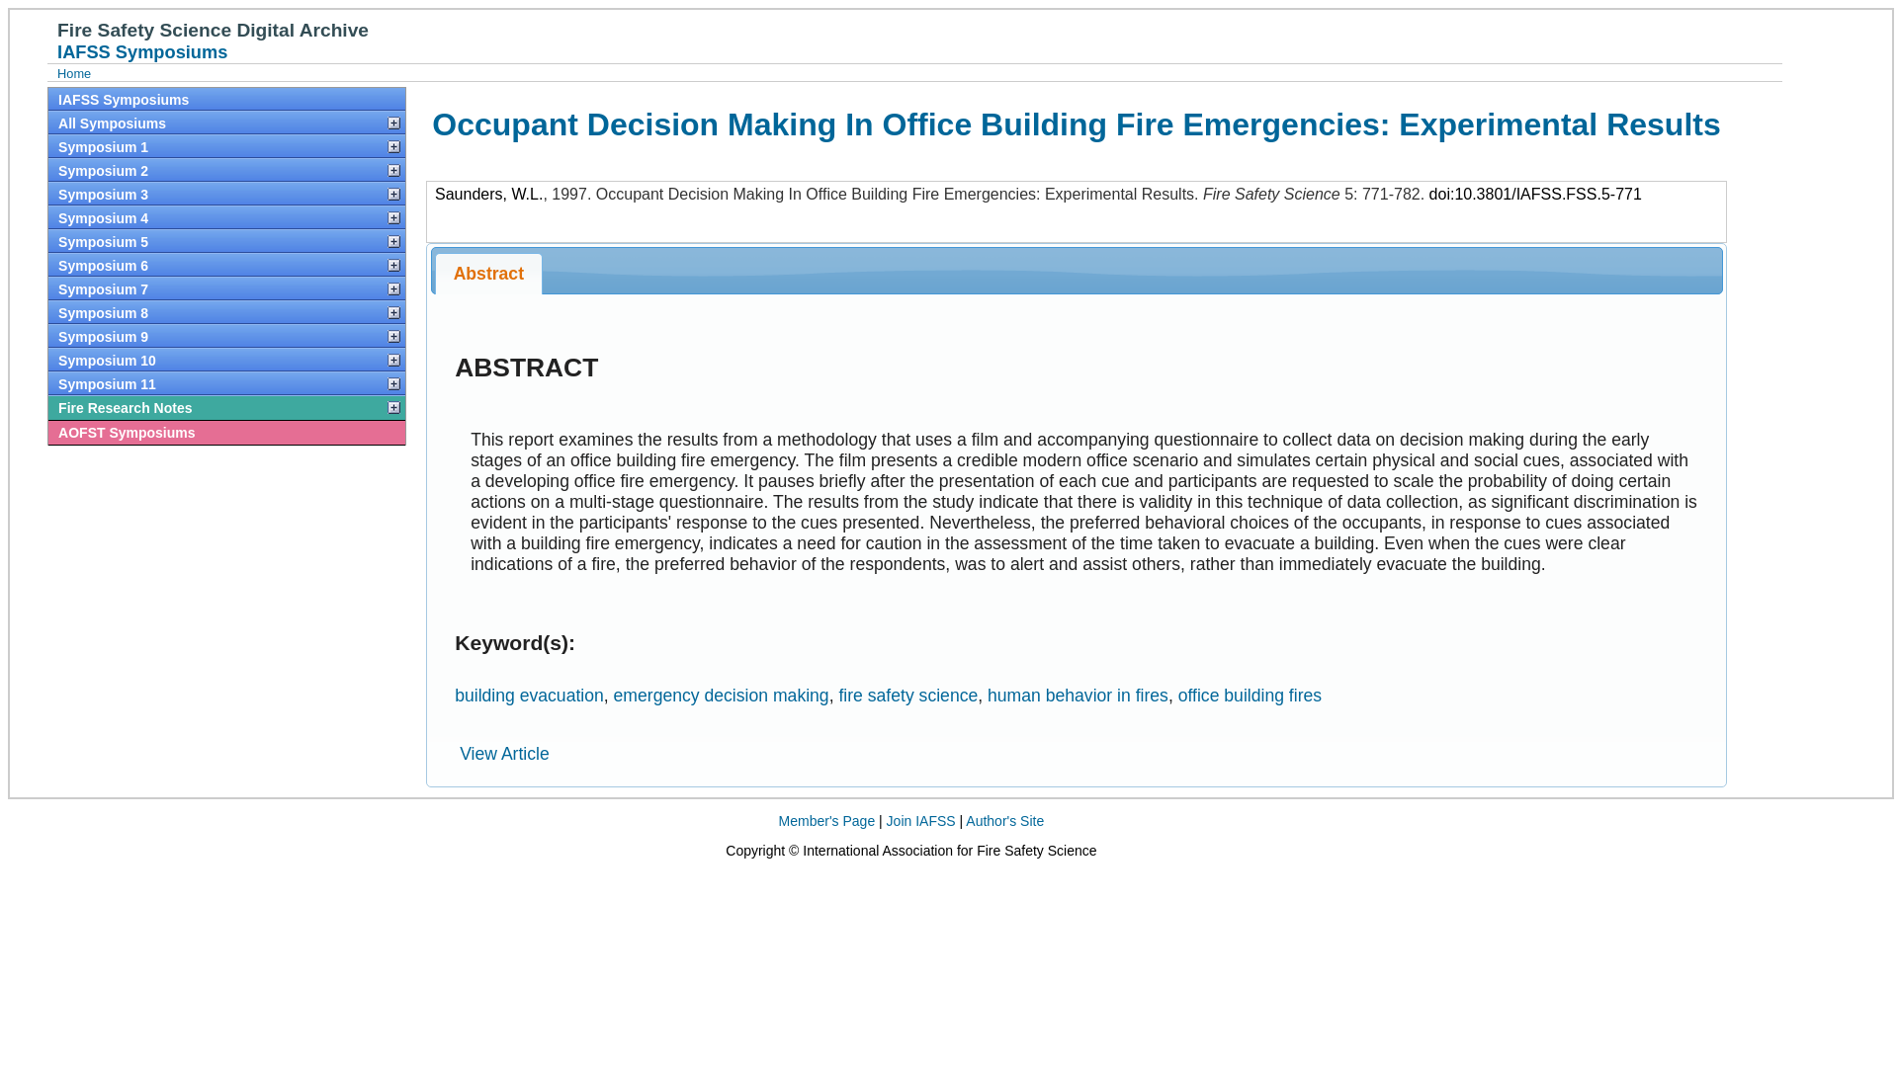 The height and width of the screenshot is (1067, 1898). I want to click on All Symposiums, so click(227, 123).